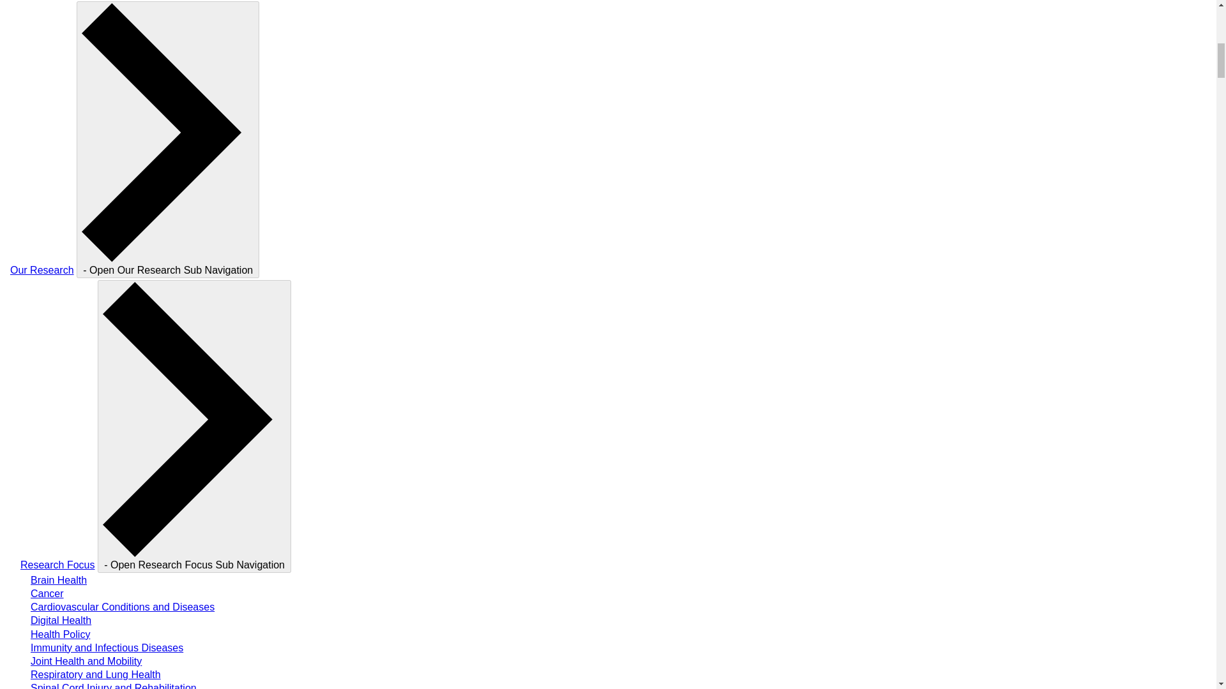  I want to click on Research Focus, so click(57, 565).